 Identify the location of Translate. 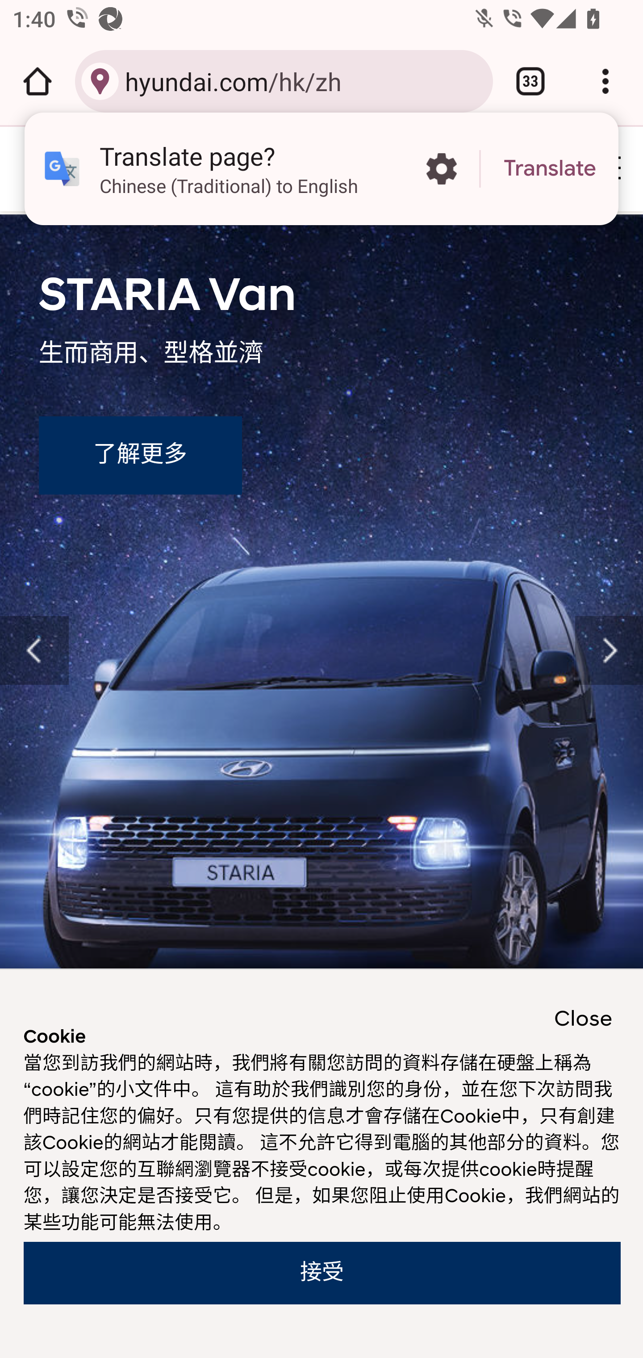
(550, 169).